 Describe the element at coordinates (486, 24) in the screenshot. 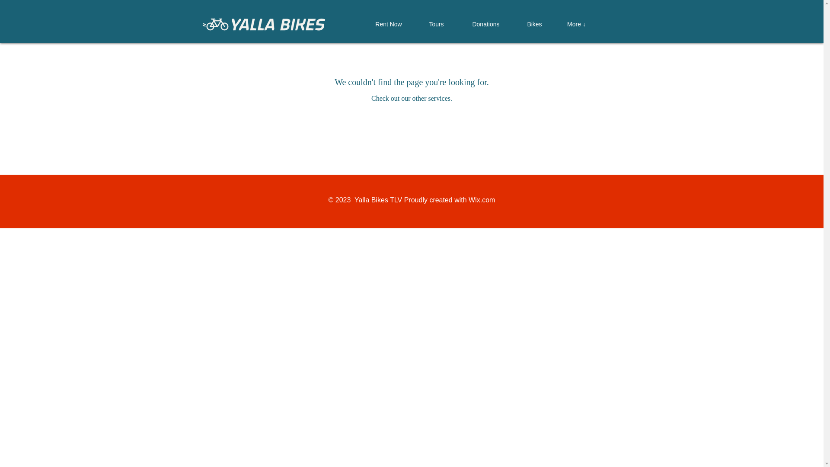

I see `Donations` at that location.